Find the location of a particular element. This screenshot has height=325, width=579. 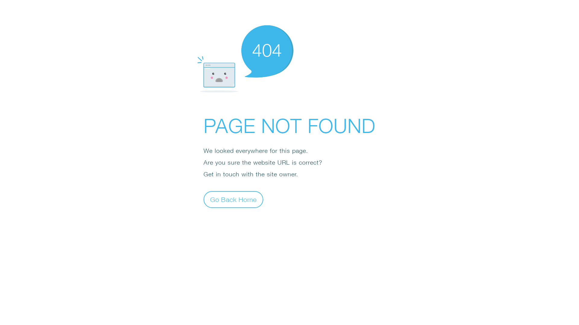

Go Back Home is located at coordinates (233, 199).